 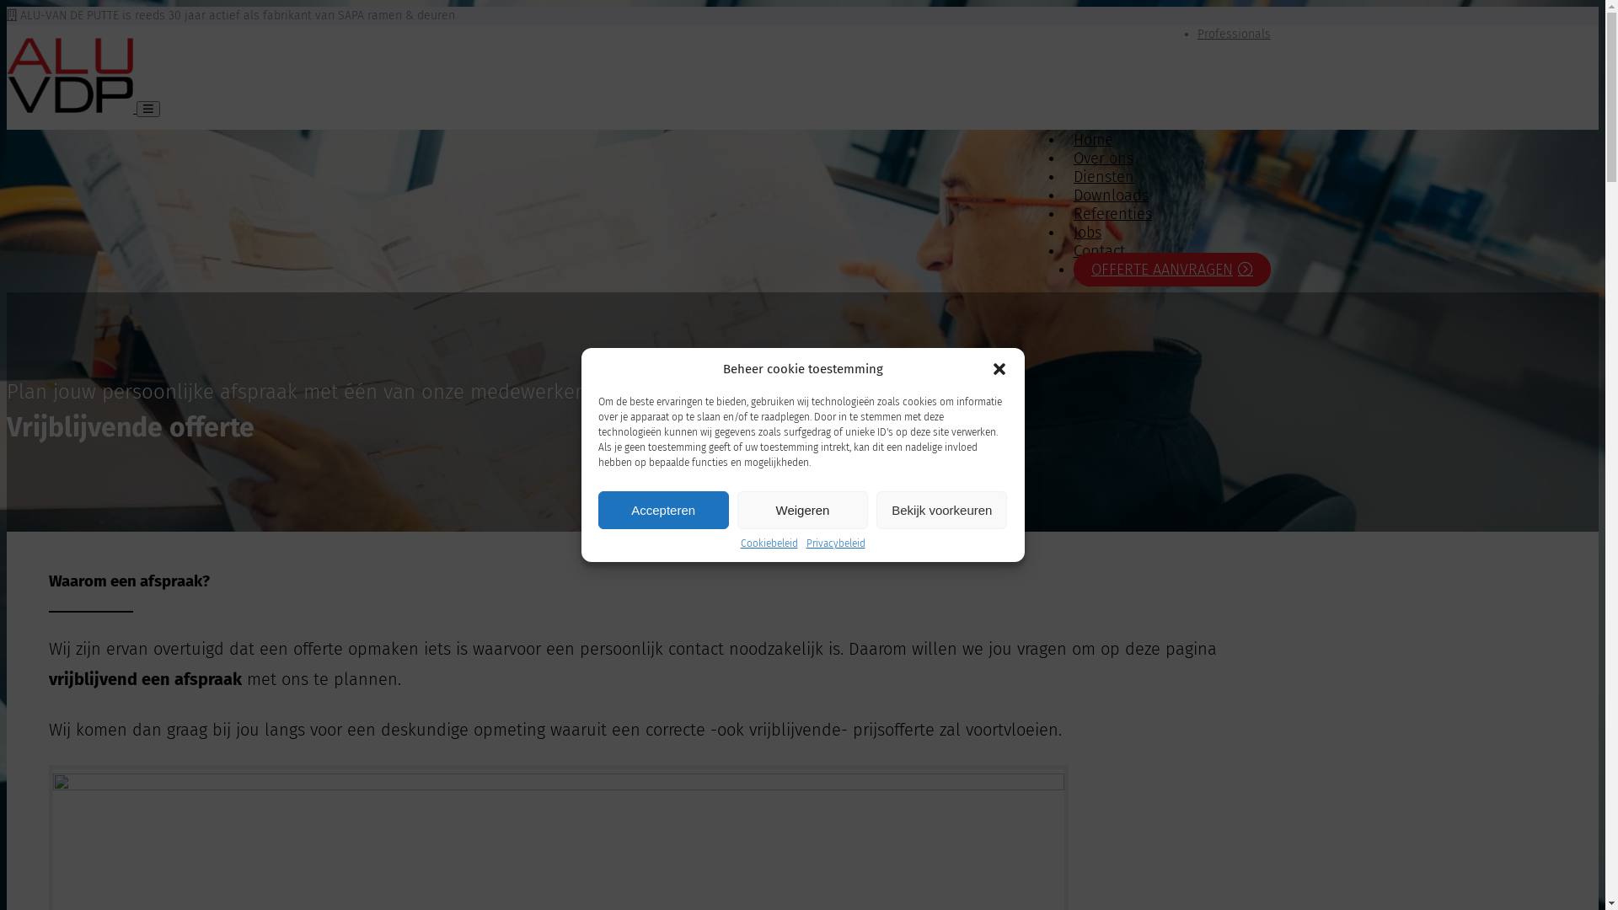 I want to click on ALU Van De Putte BV, so click(x=72, y=108).